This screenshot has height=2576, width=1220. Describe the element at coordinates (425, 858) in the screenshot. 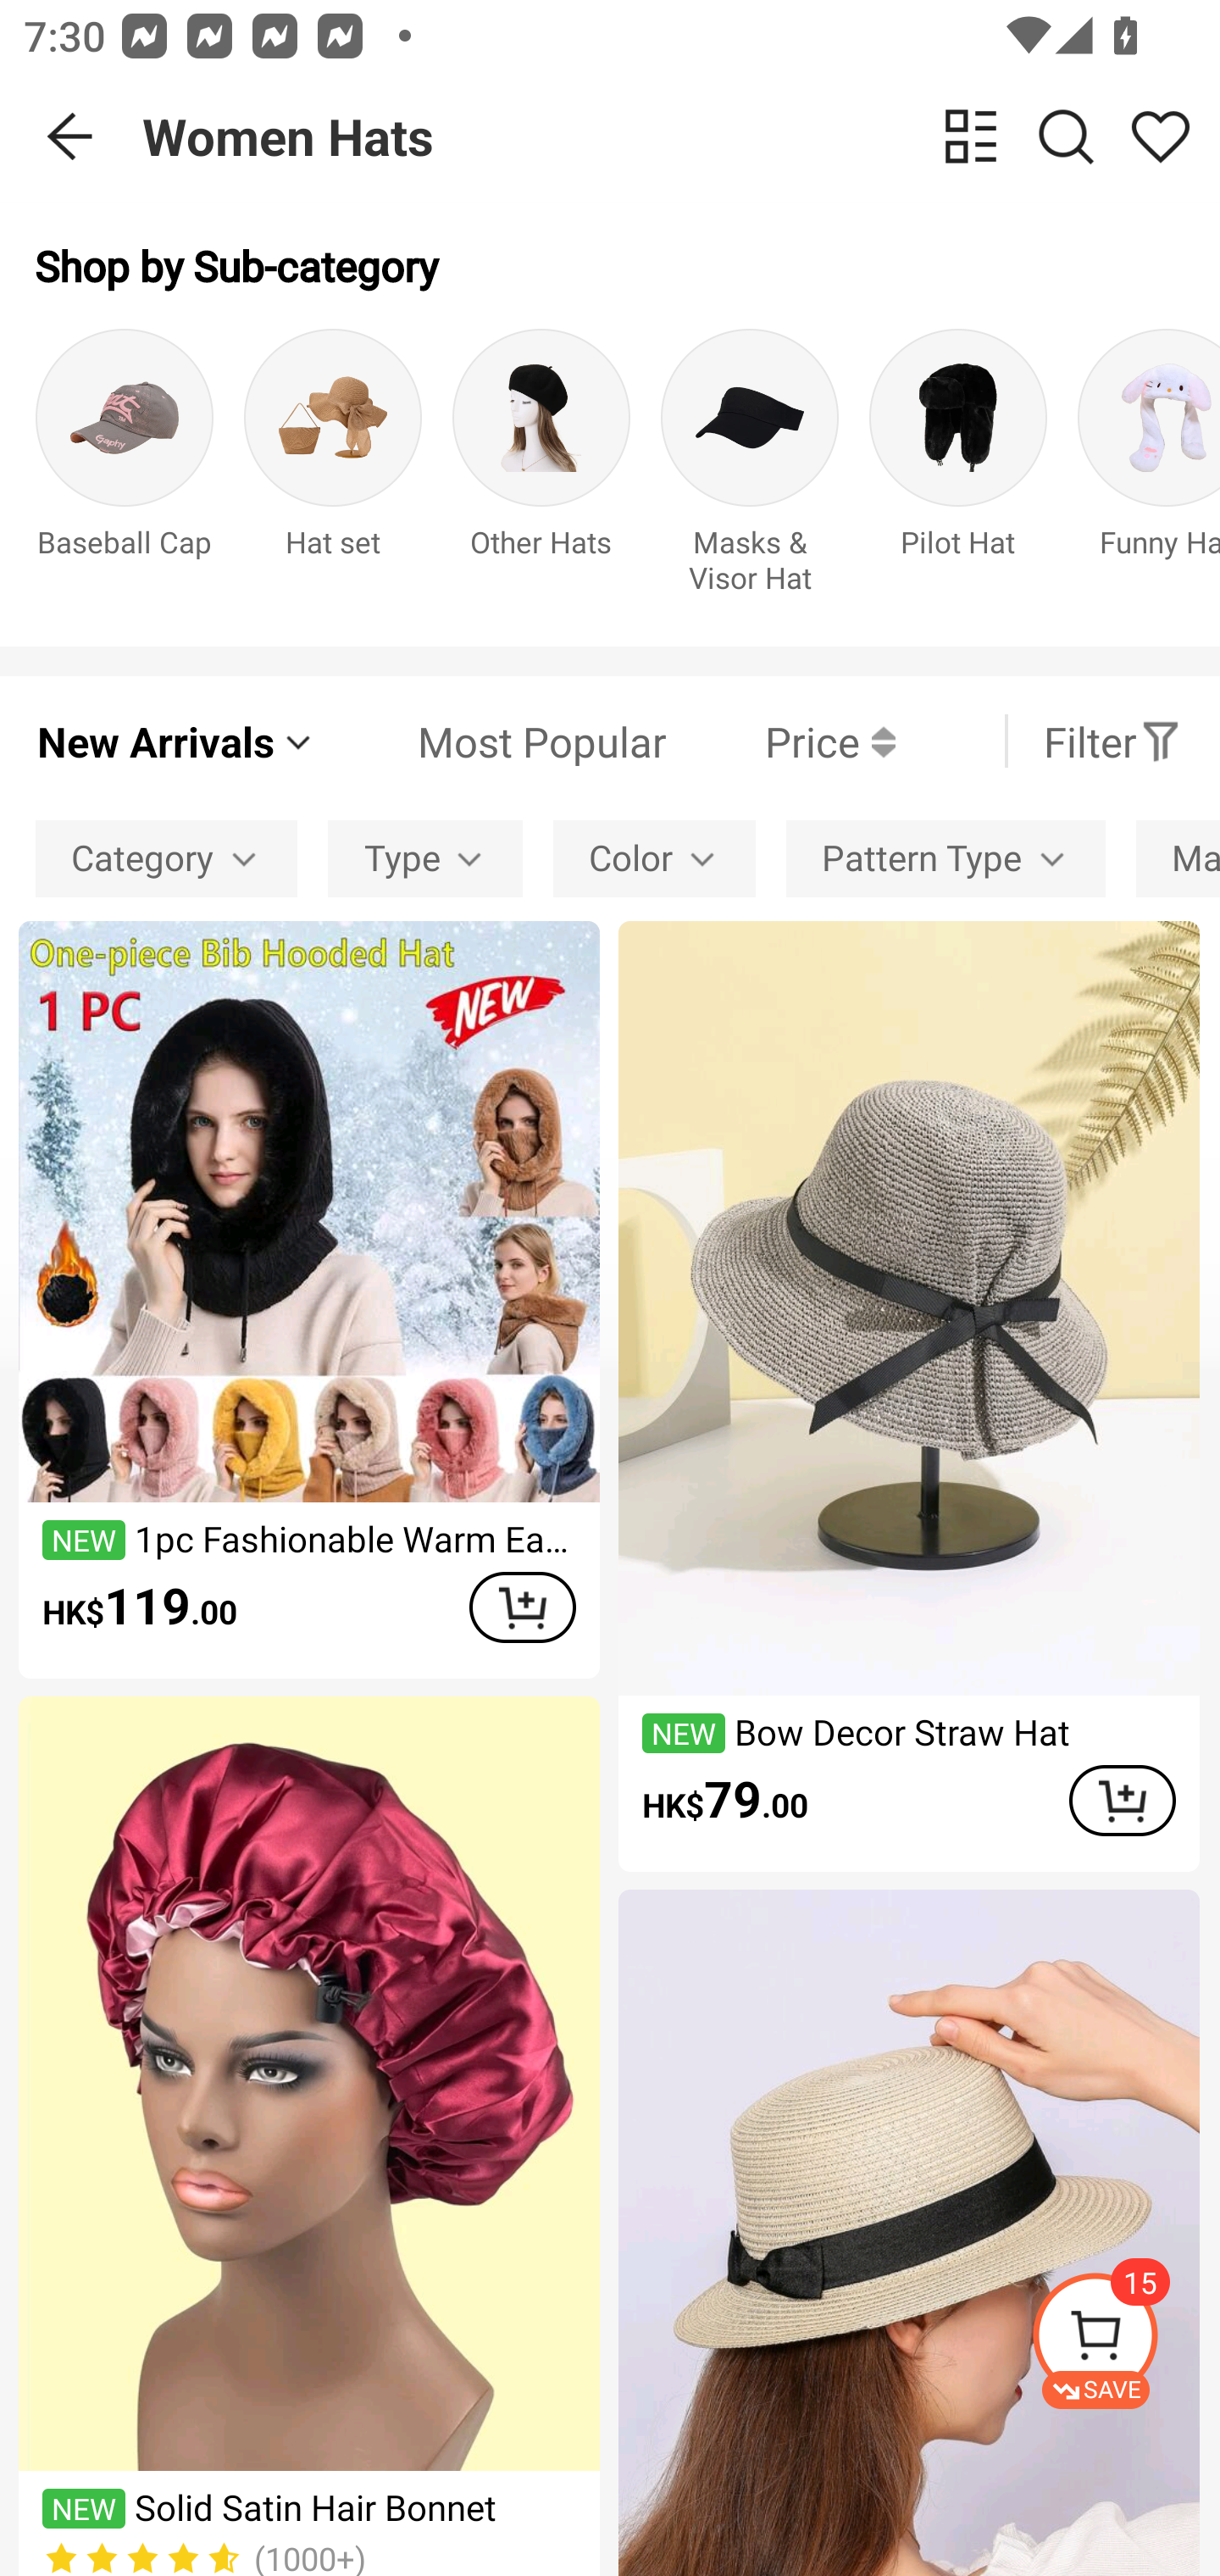

I see `Type` at that location.